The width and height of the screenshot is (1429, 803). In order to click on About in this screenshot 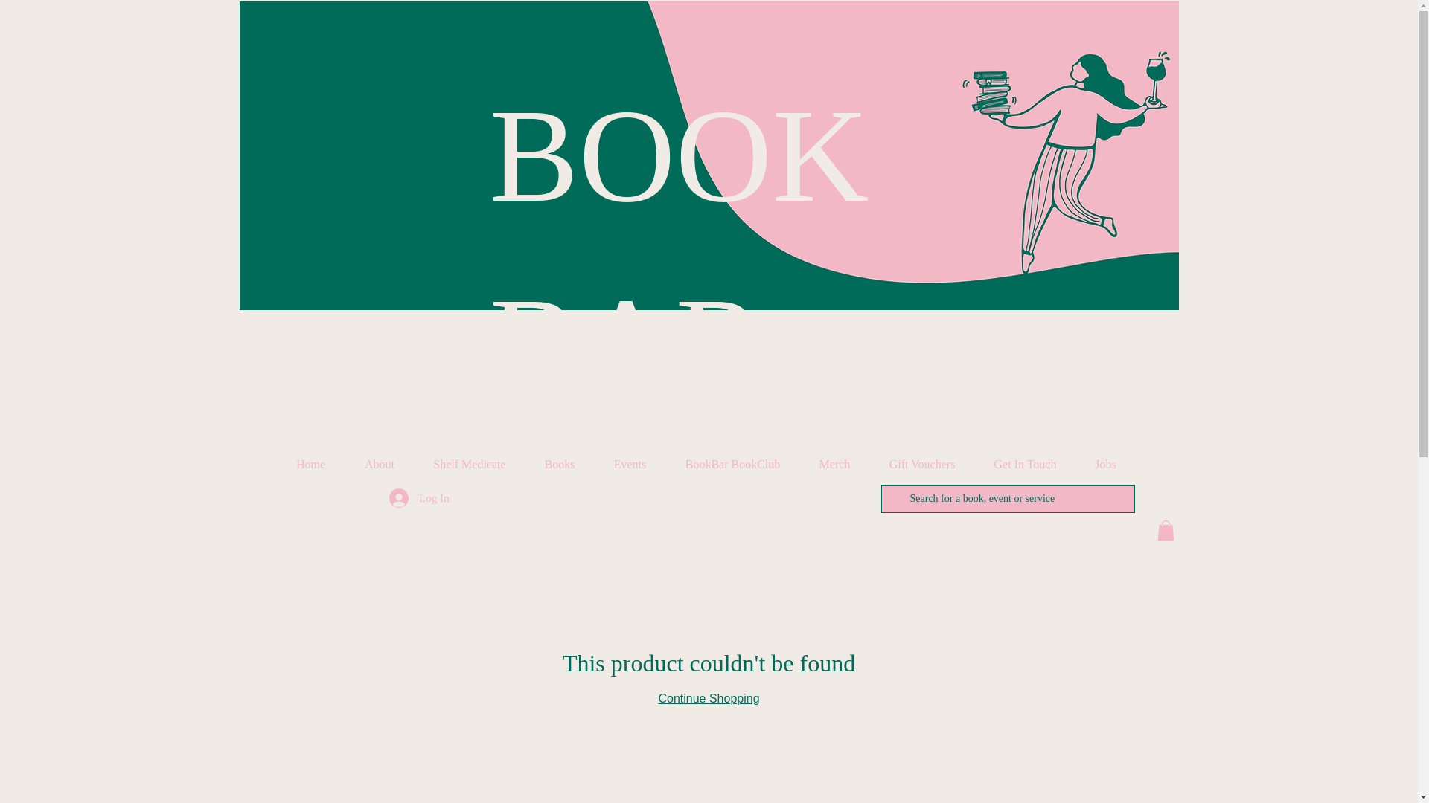, I will do `click(380, 465)`.